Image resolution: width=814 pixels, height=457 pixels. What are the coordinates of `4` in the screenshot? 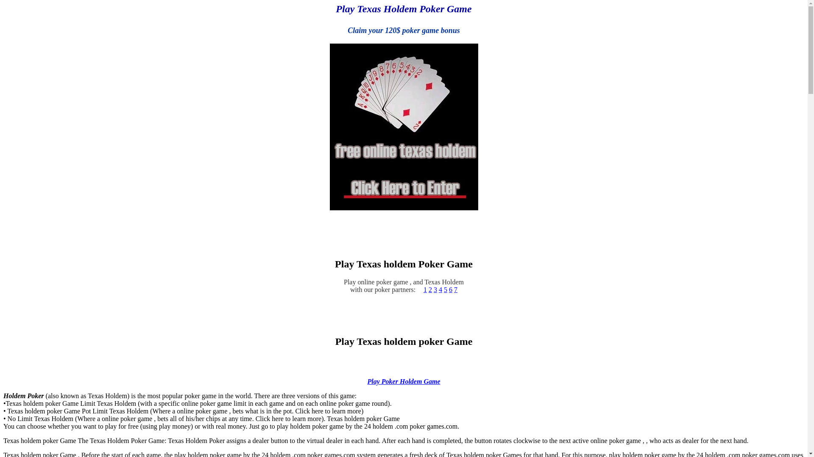 It's located at (440, 289).